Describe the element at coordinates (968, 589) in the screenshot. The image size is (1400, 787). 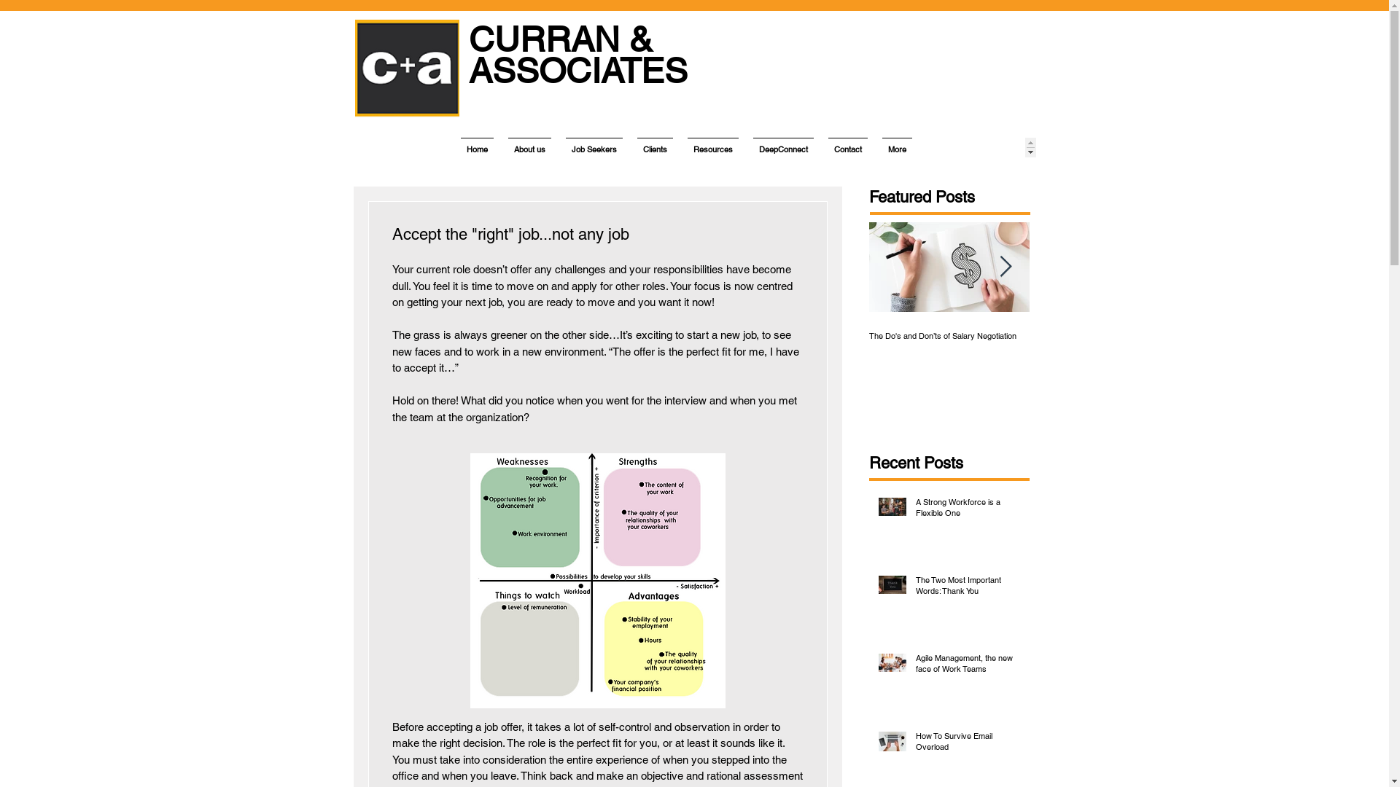
I see `The Two Most Important Words: Thank You` at that location.